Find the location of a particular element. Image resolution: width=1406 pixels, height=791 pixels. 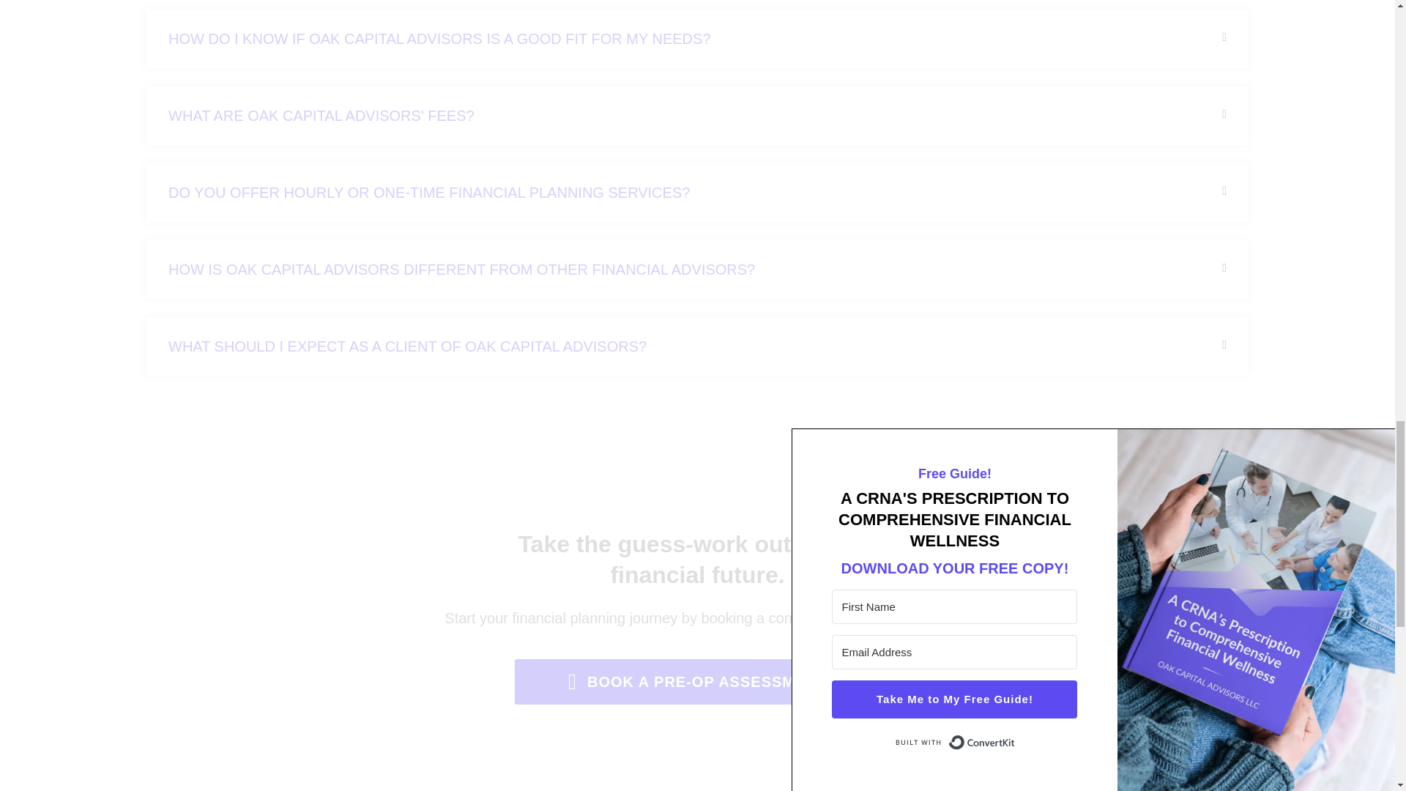

WHAT ARE OAK CAPITAL ADVISORS' FEES? is located at coordinates (321, 115).